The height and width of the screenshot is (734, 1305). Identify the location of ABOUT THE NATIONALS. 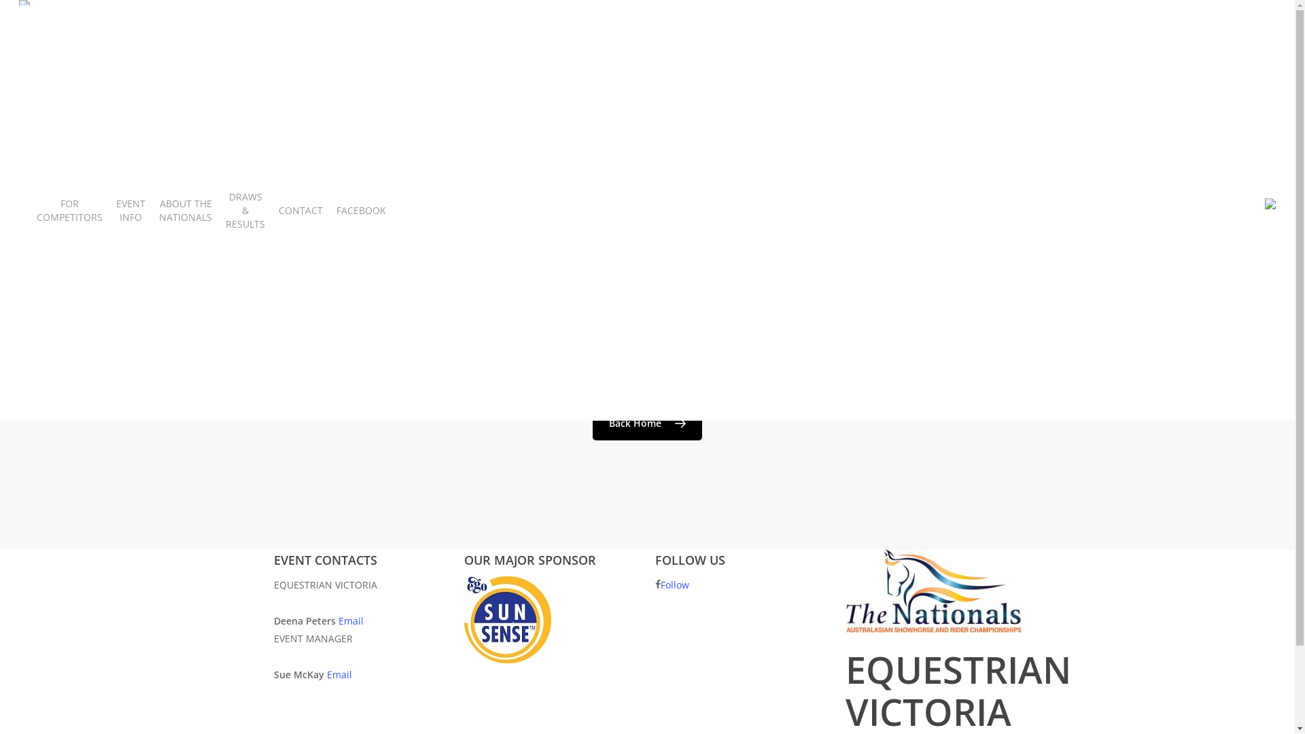
(186, 211).